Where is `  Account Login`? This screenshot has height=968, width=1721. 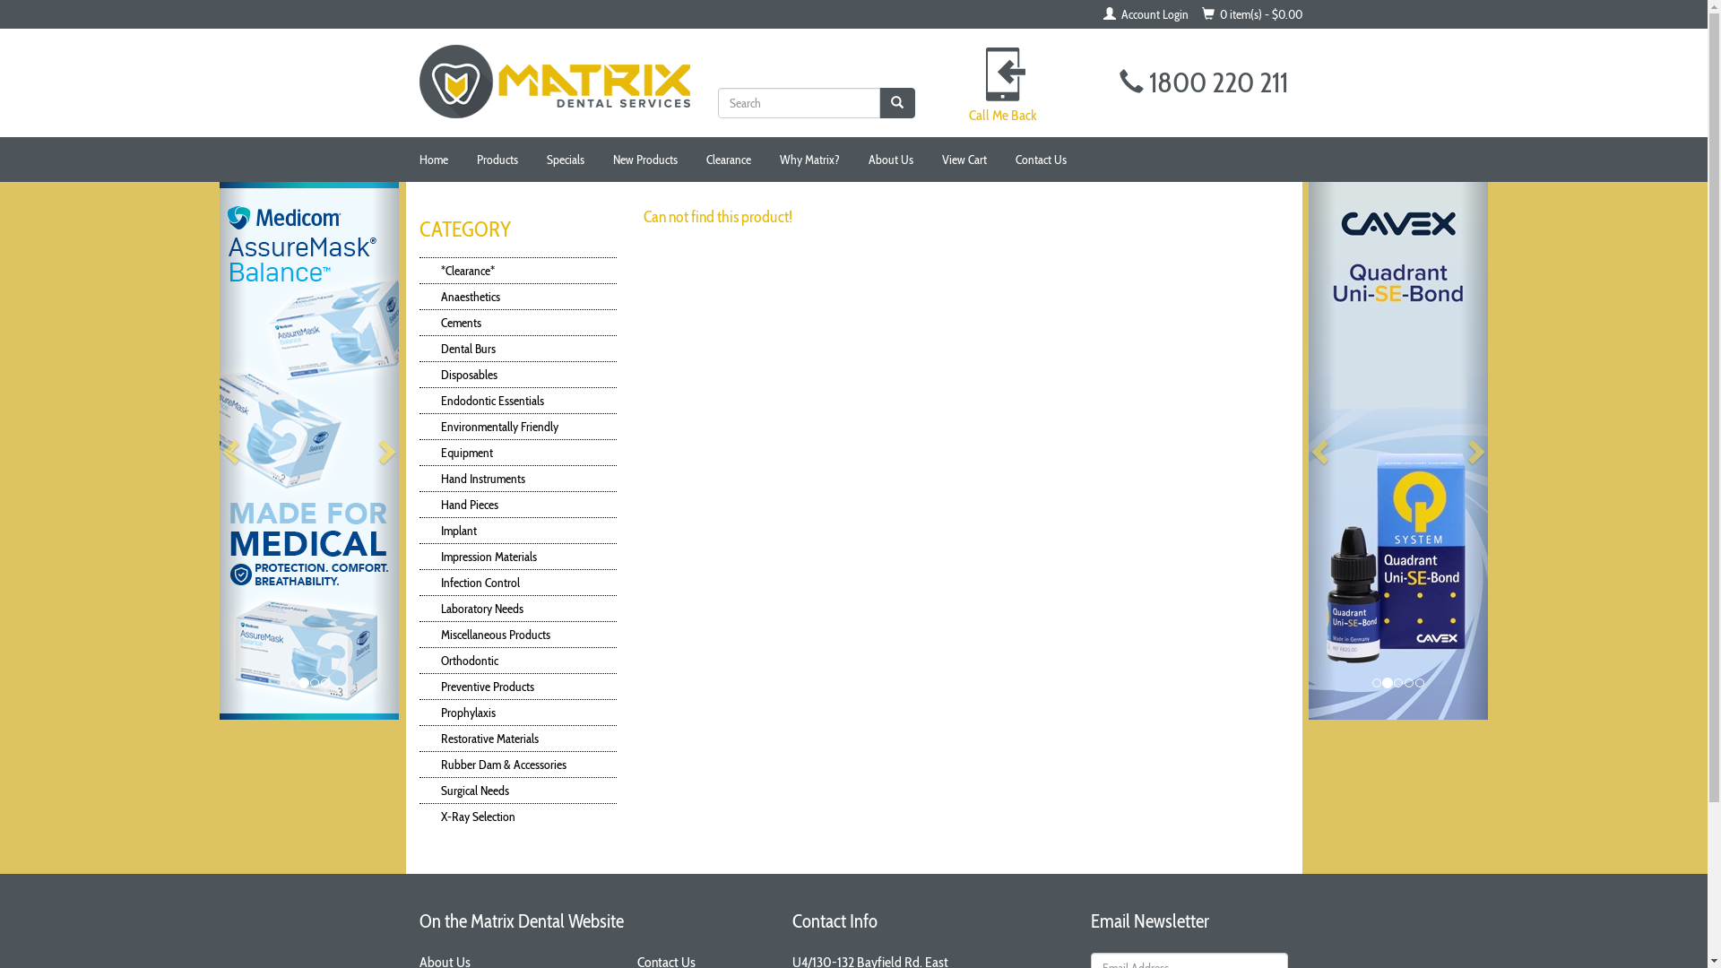   Account Login is located at coordinates (1146, 14).